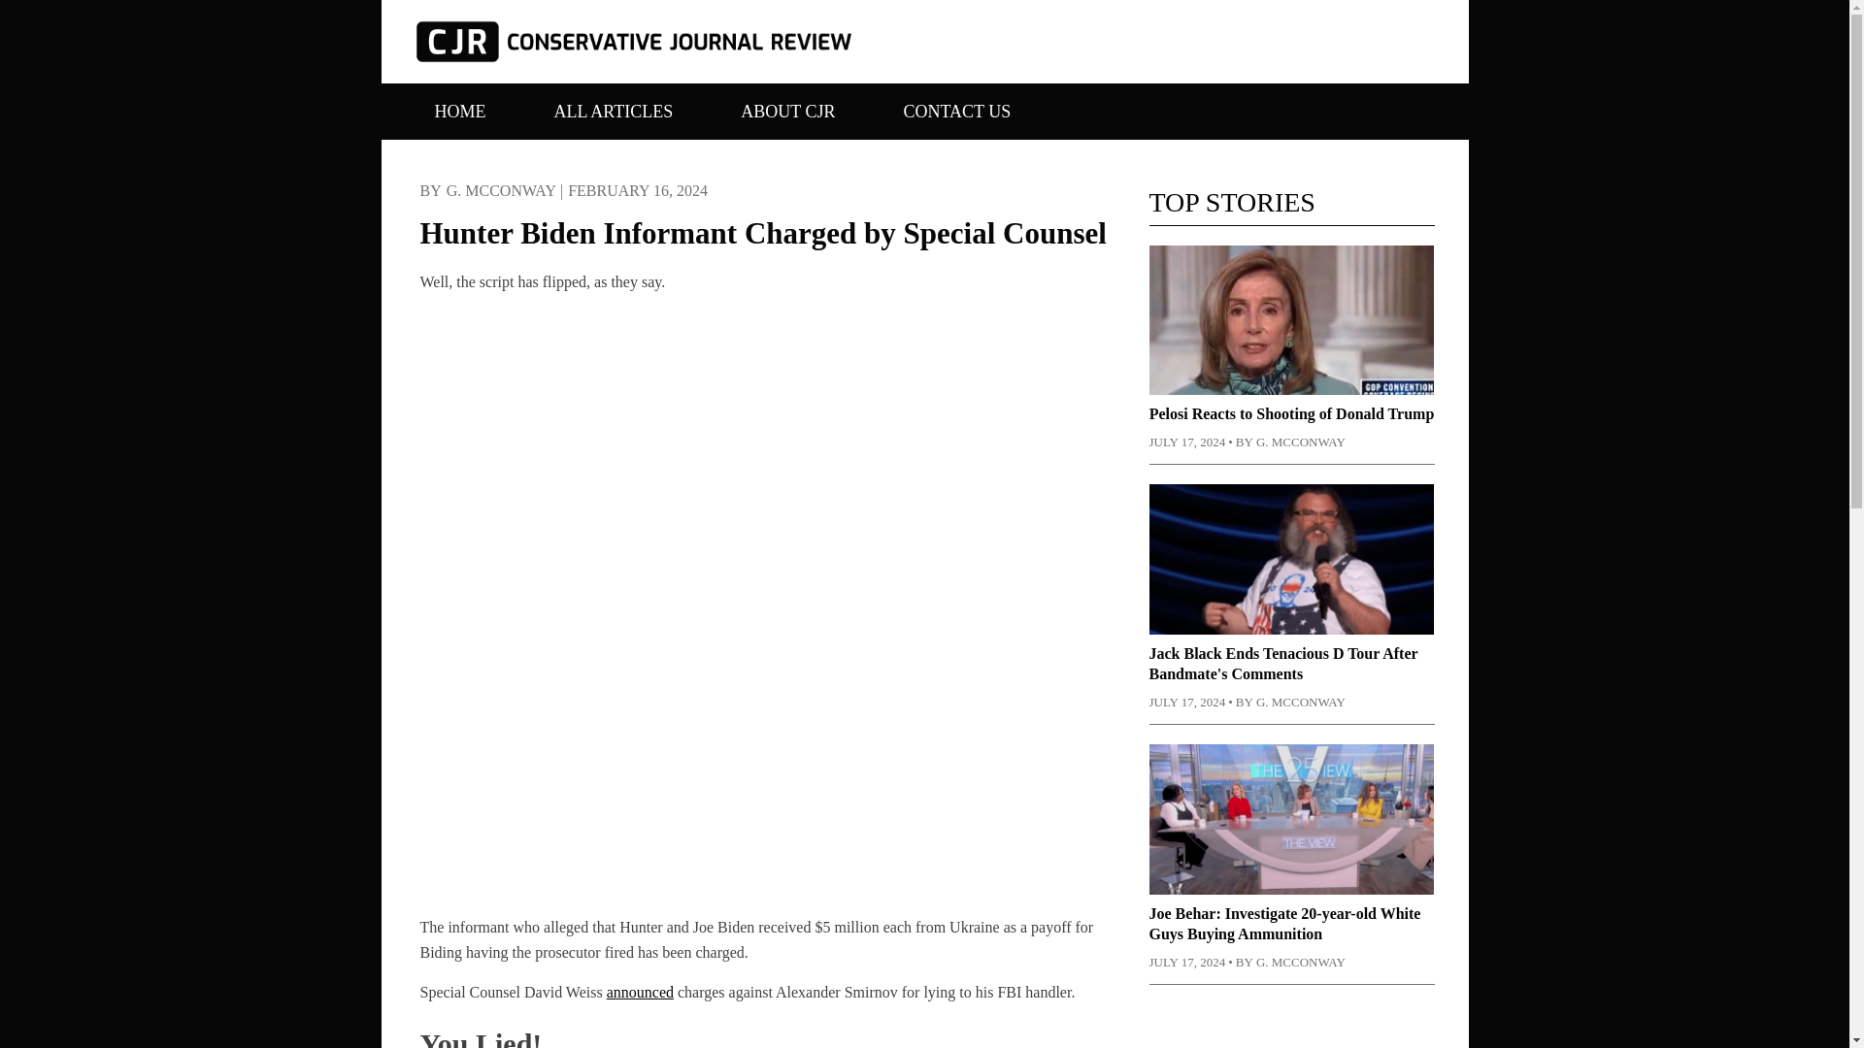 The width and height of the screenshot is (1864, 1048). What do you see at coordinates (788, 116) in the screenshot?
I see `ABOUT CJR` at bounding box center [788, 116].